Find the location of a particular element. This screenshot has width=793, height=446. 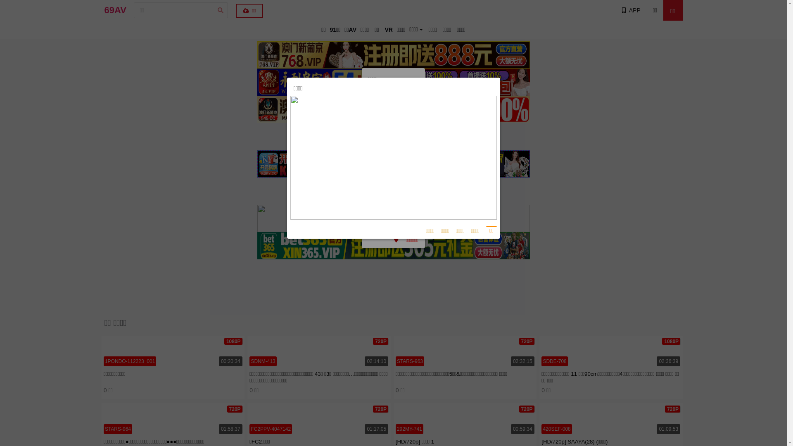

02:32:15
720P
STARS-963 is located at coordinates (465, 352).